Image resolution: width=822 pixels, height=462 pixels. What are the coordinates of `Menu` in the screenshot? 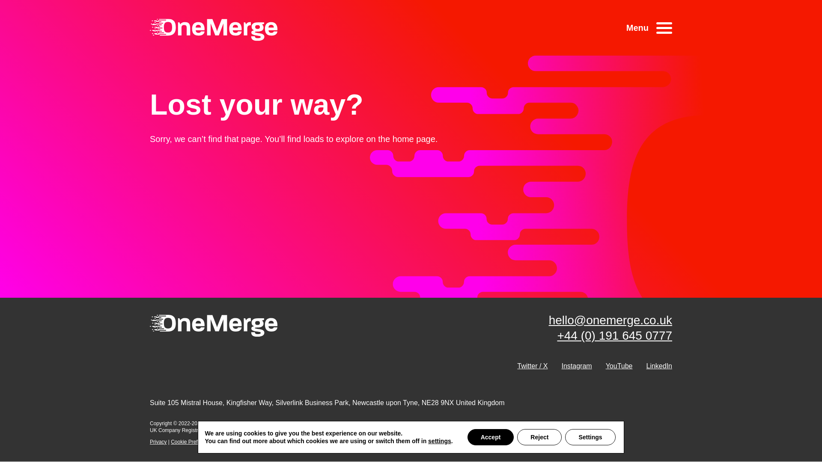 It's located at (649, 28).